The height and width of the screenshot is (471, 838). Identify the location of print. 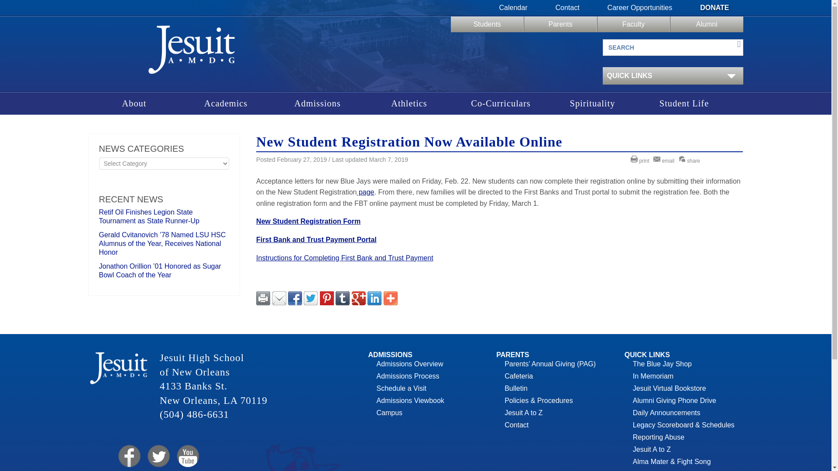
(641, 160).